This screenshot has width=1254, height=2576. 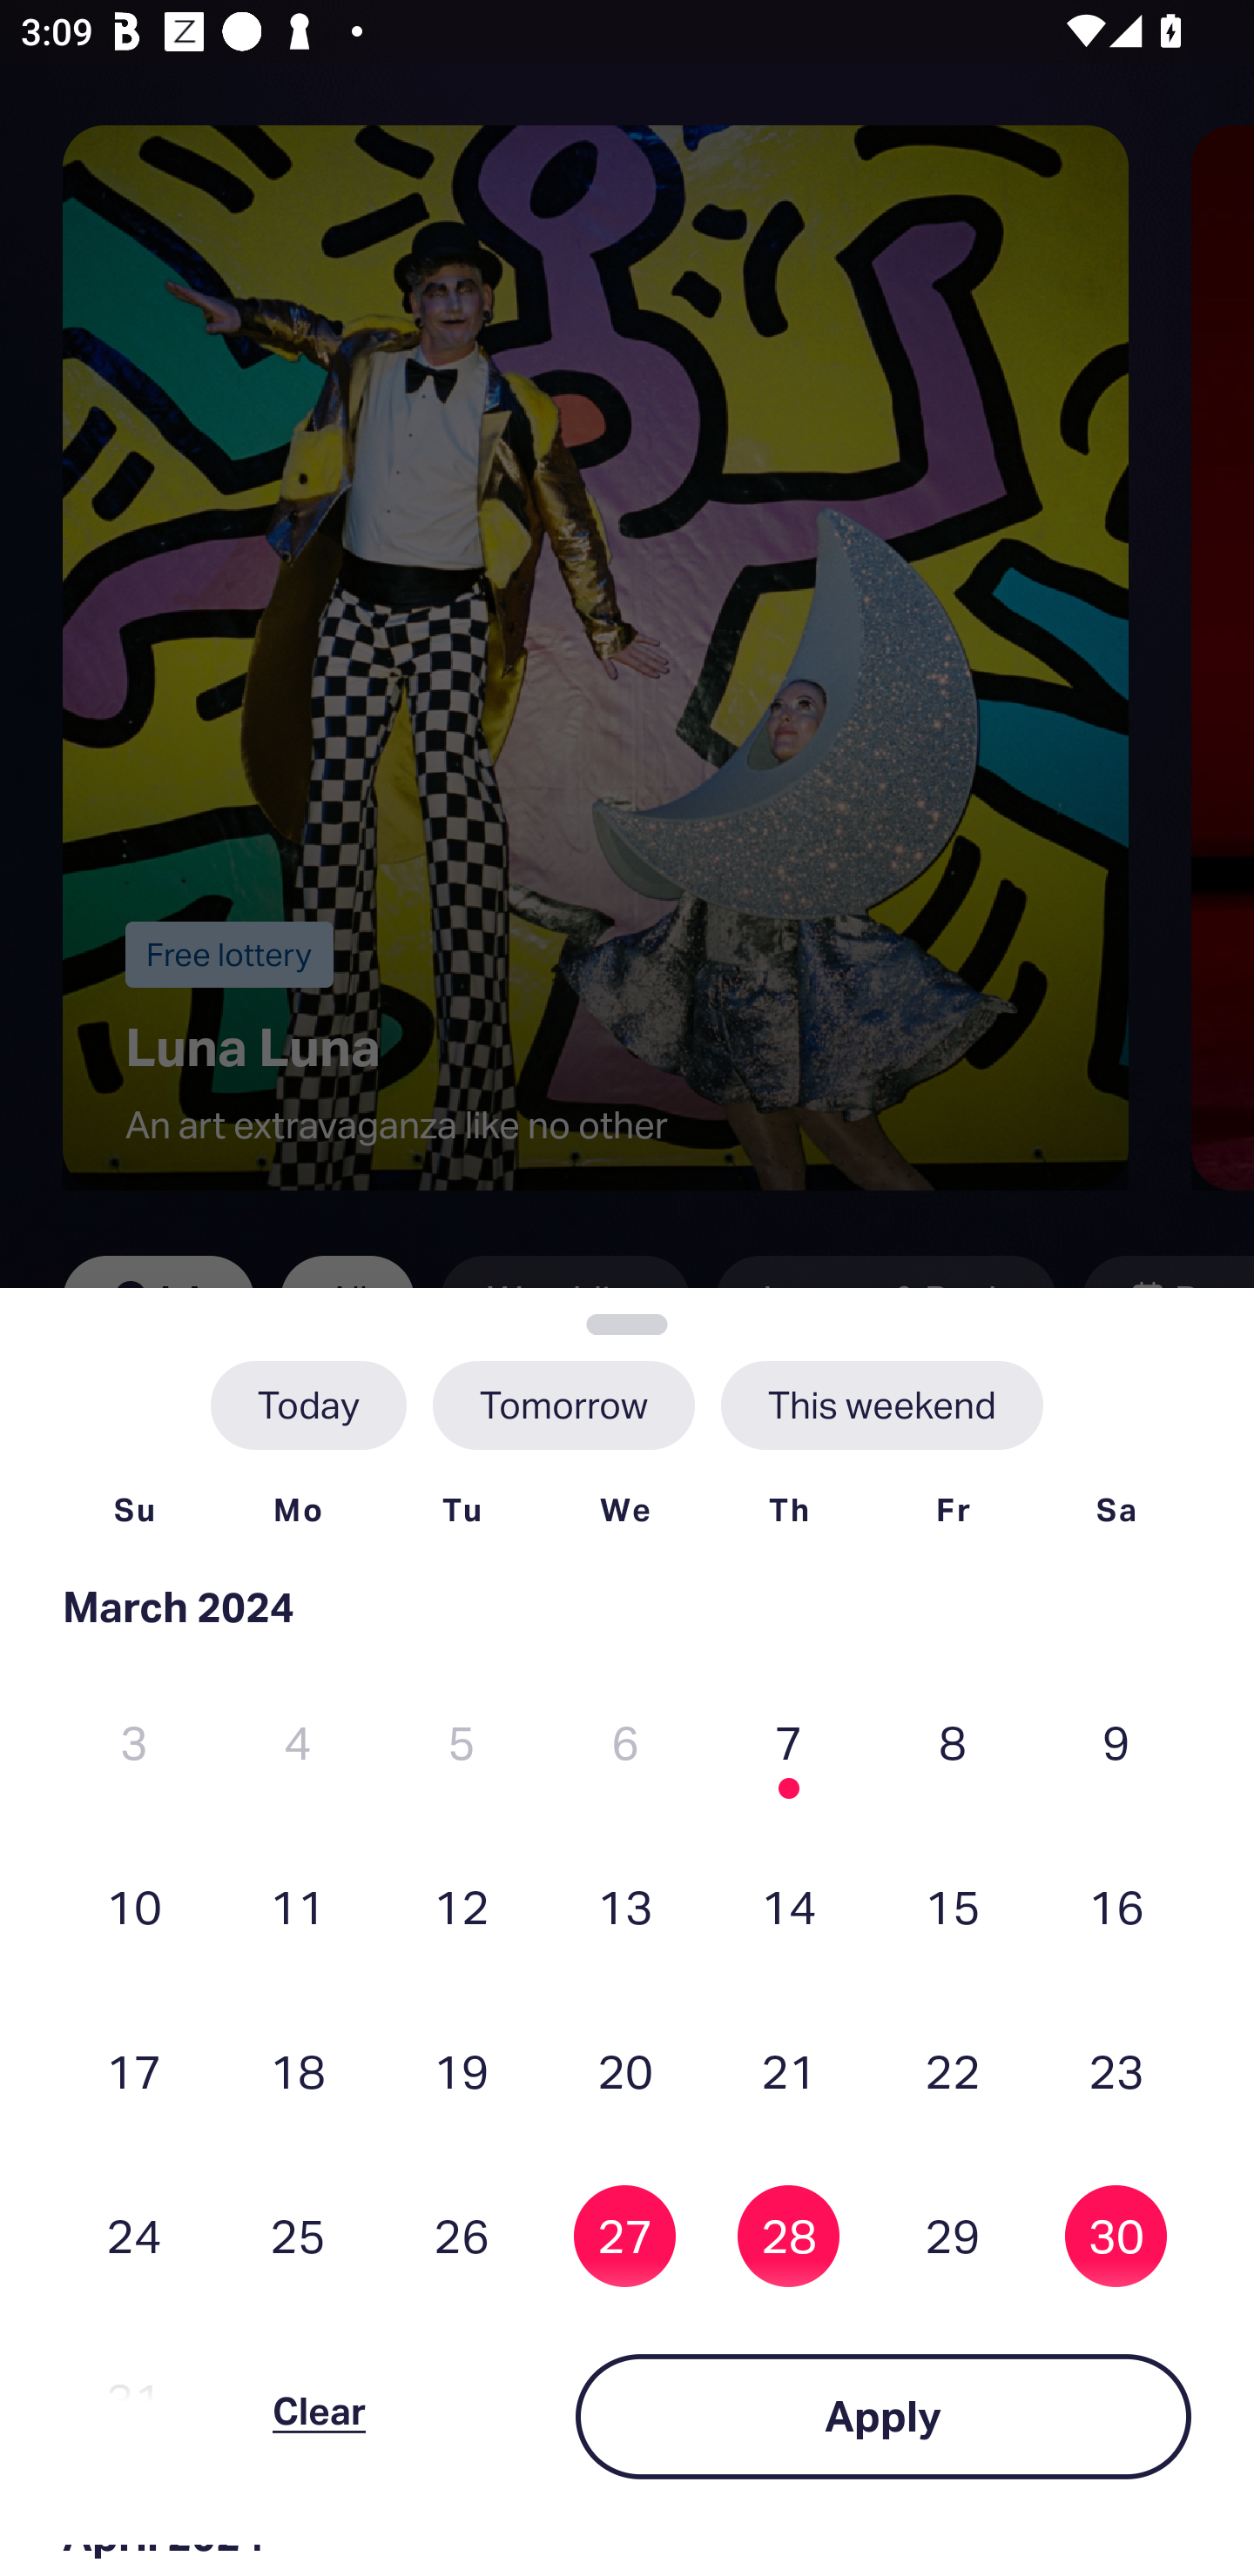 What do you see at coordinates (625, 2070) in the screenshot?
I see `20` at bounding box center [625, 2070].